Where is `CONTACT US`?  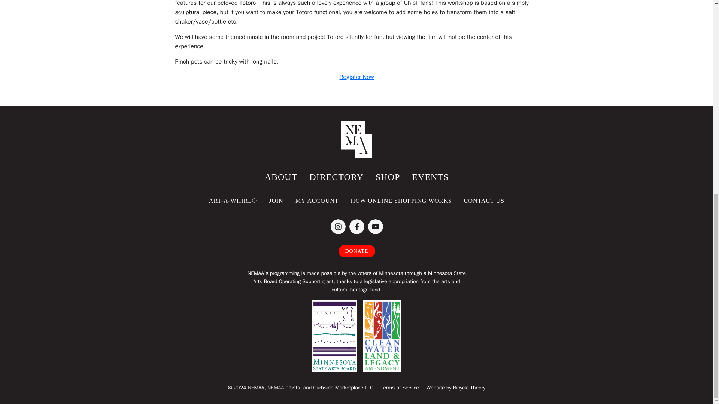
CONTACT US is located at coordinates (484, 201).